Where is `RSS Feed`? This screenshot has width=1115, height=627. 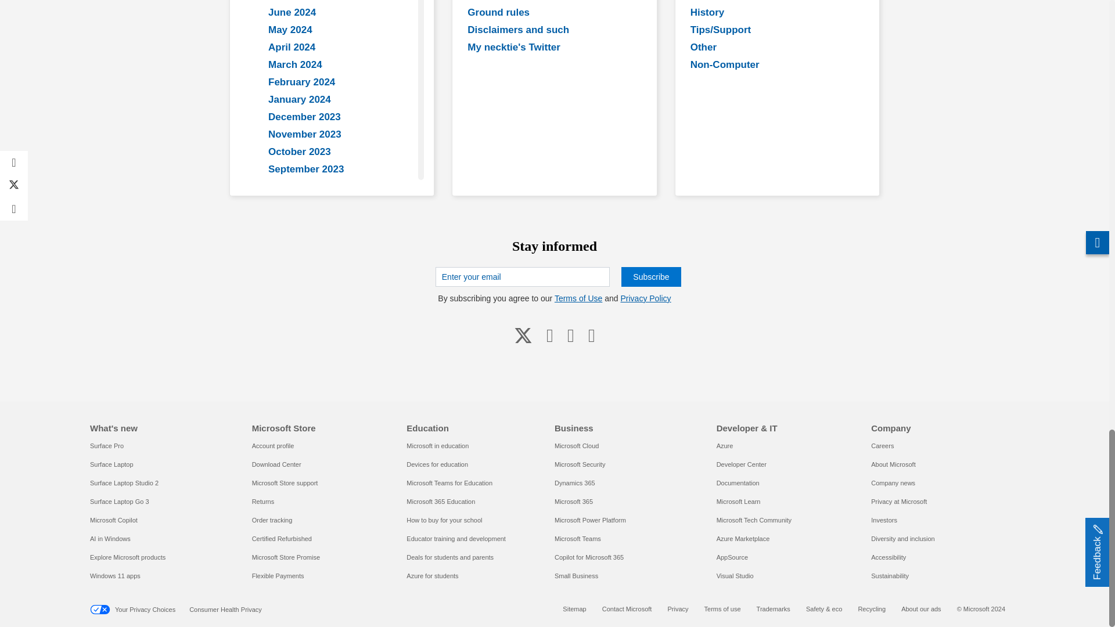 RSS Feed is located at coordinates (591, 334).